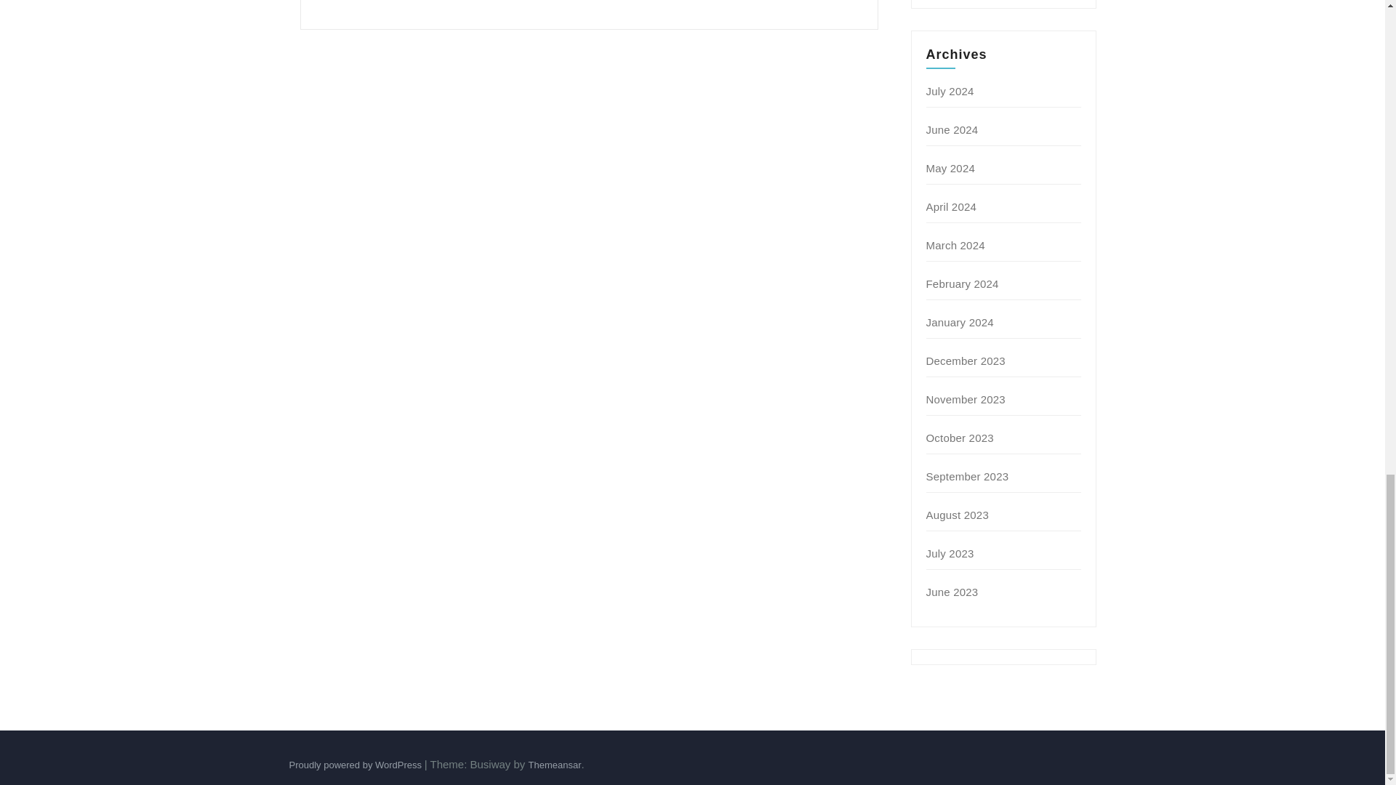  What do you see at coordinates (960, 323) in the screenshot?
I see `January 2024` at bounding box center [960, 323].